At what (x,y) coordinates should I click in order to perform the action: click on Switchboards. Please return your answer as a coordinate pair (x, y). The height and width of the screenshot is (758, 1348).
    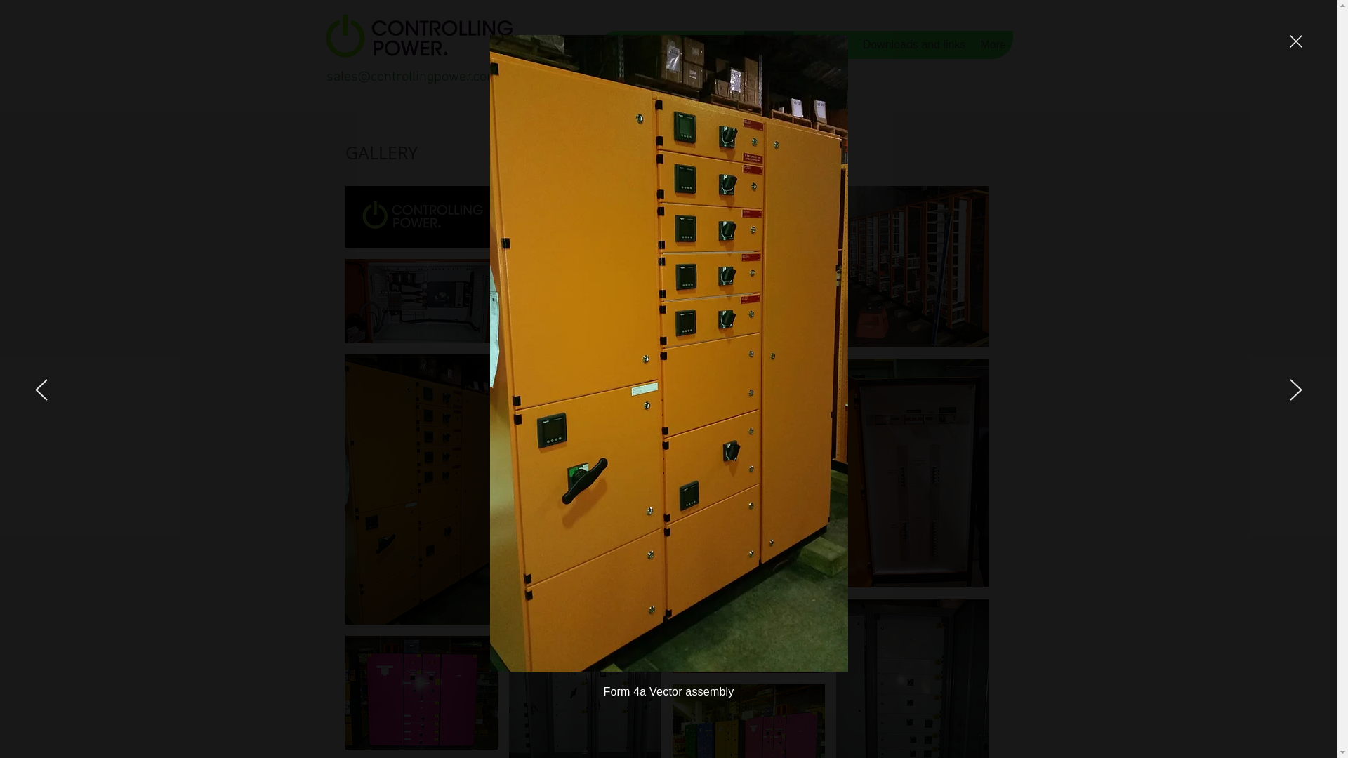
    Looking at the image, I should click on (702, 45).